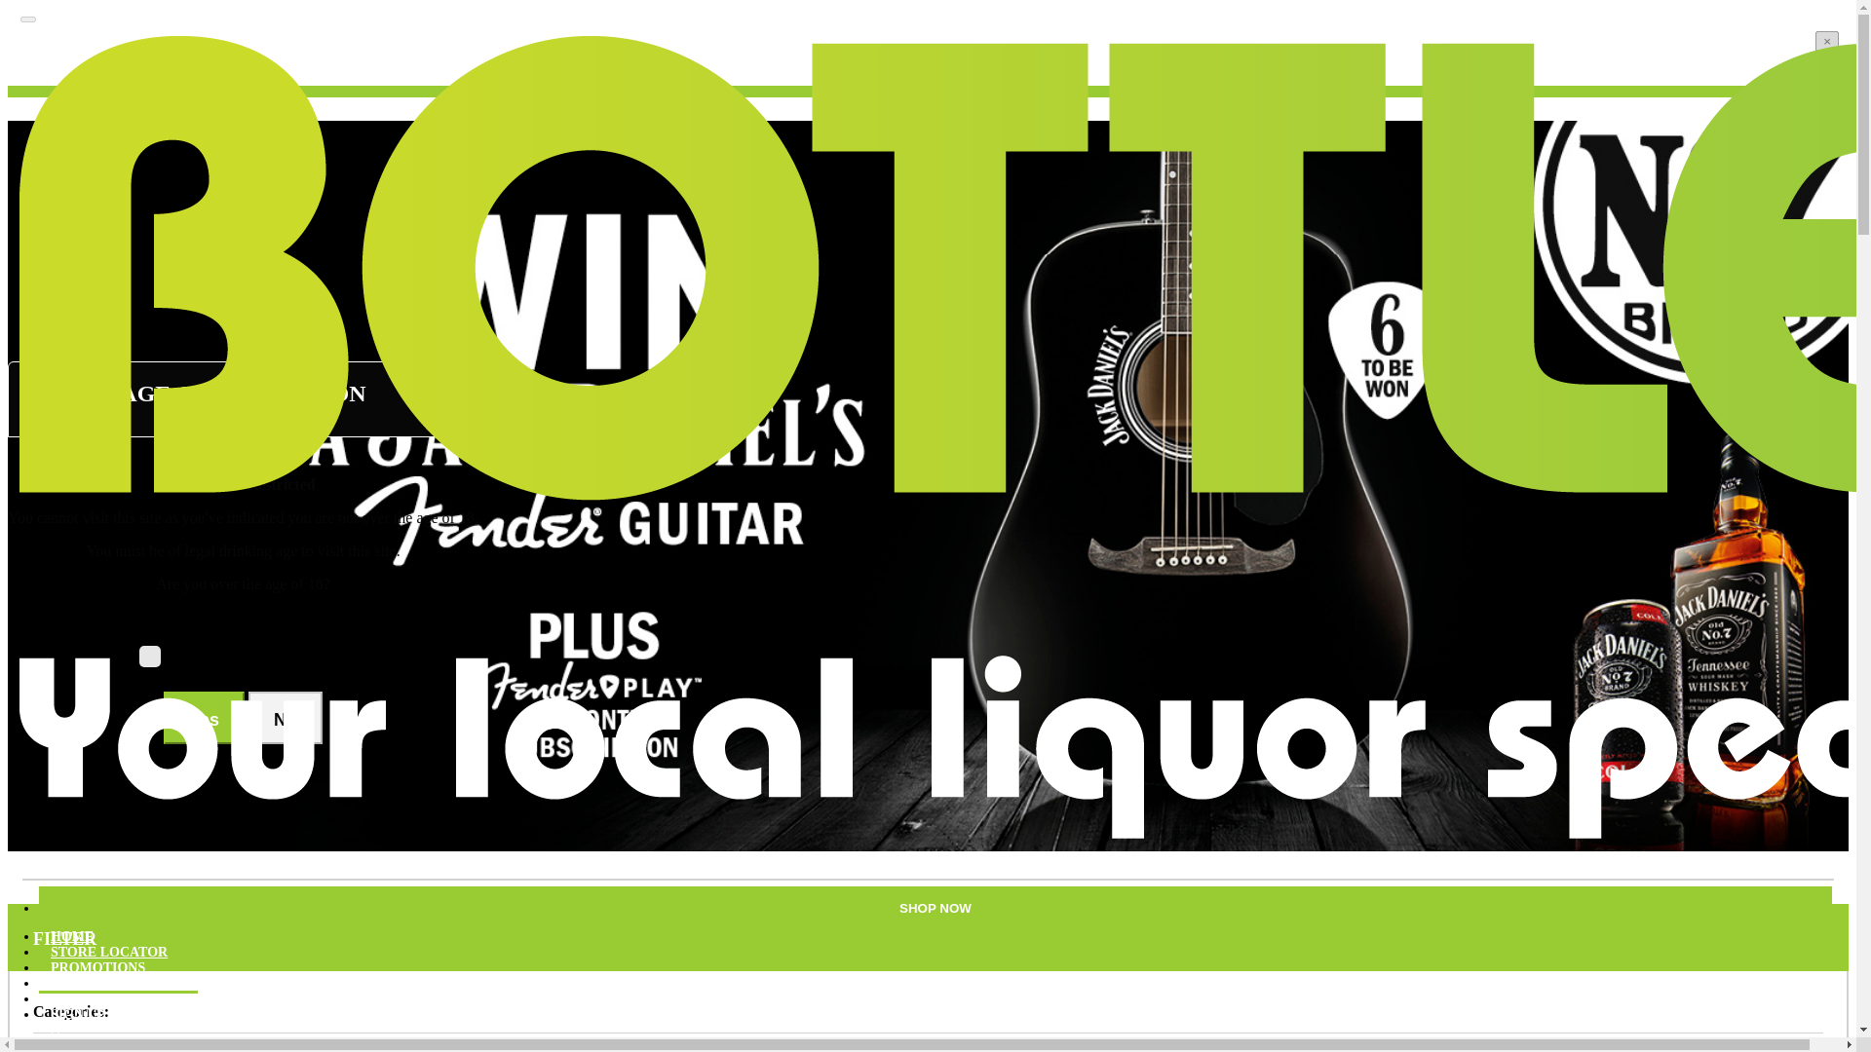 The image size is (1871, 1052). I want to click on PROMOTIONS, so click(97, 969).